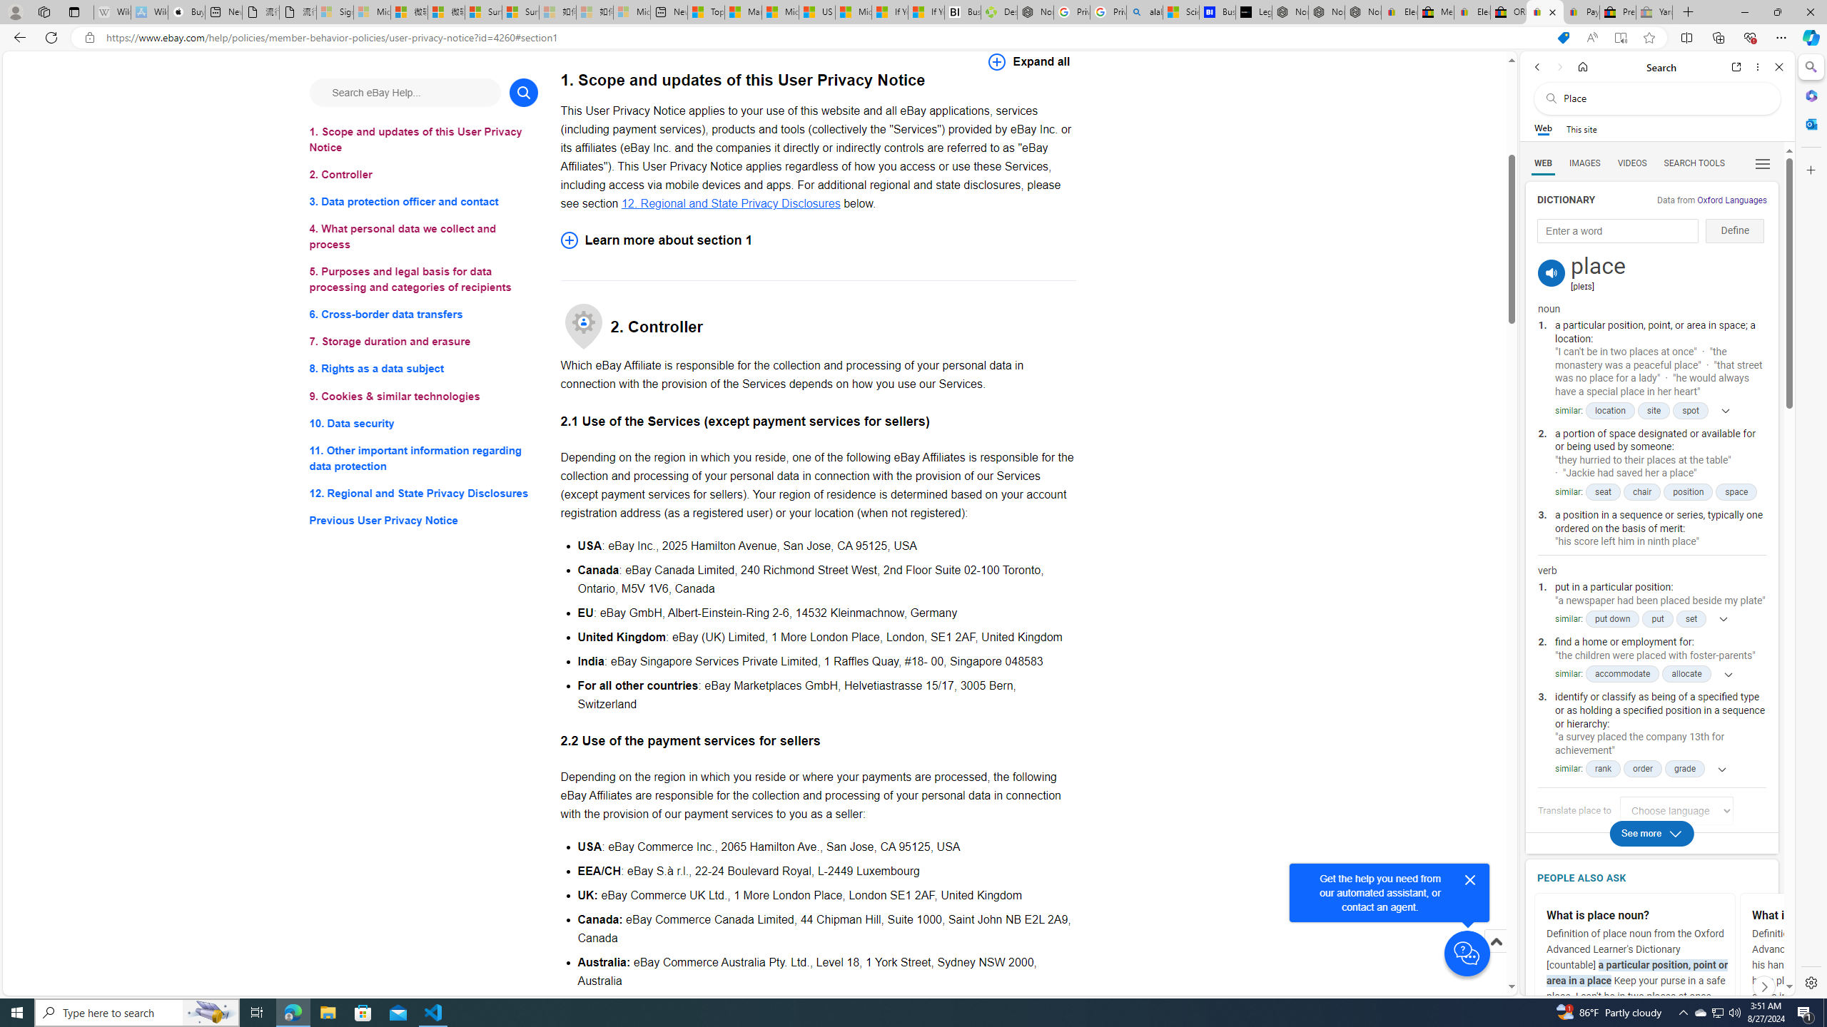 This screenshot has height=1027, width=1827. Describe the element at coordinates (424, 422) in the screenshot. I see `10. Data security` at that location.